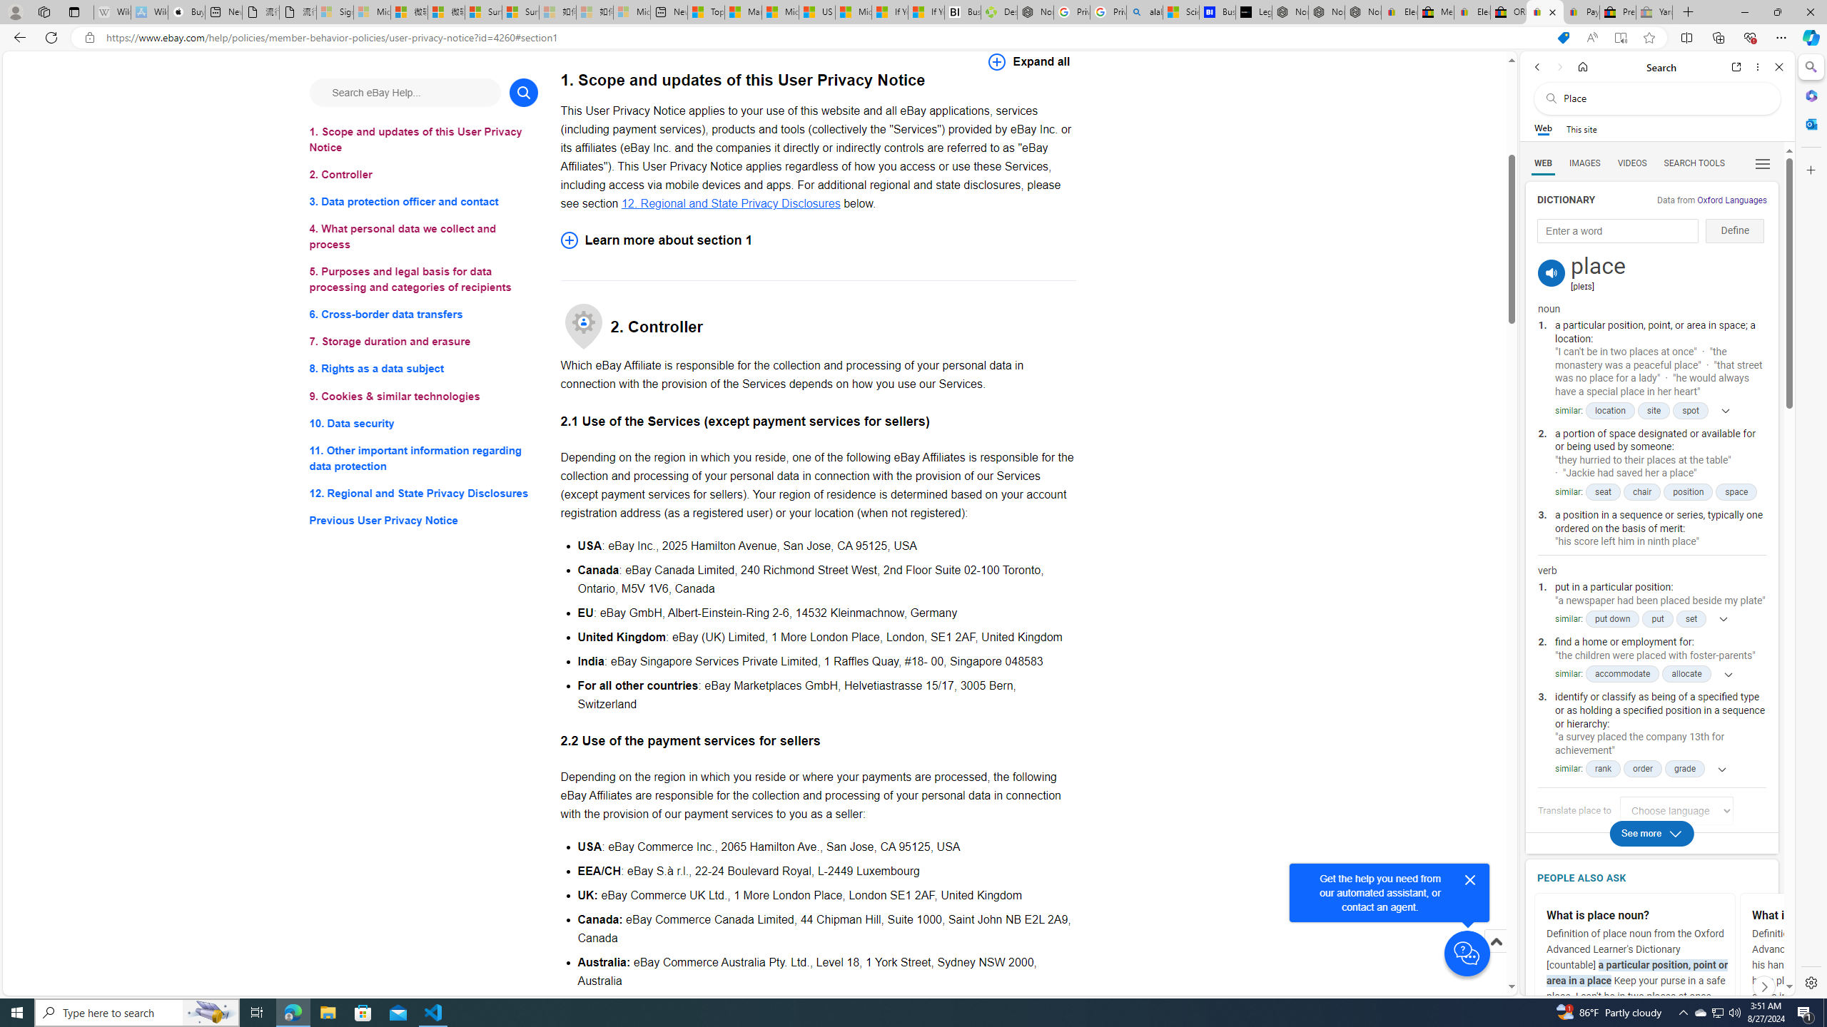 This screenshot has height=1027, width=1827. Describe the element at coordinates (424, 422) in the screenshot. I see `10. Data security` at that location.